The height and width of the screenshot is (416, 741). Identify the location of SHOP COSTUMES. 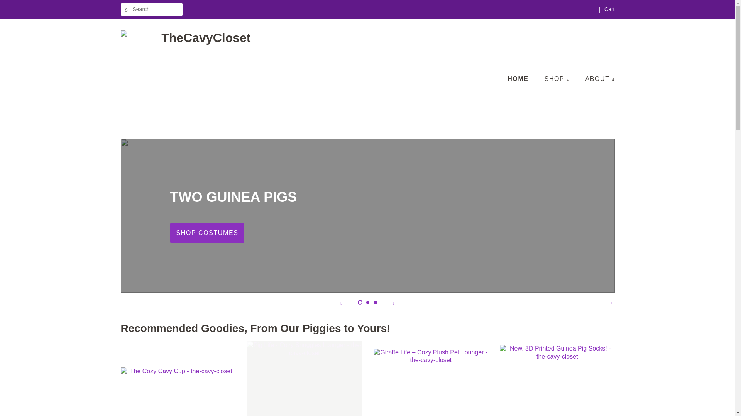
(207, 233).